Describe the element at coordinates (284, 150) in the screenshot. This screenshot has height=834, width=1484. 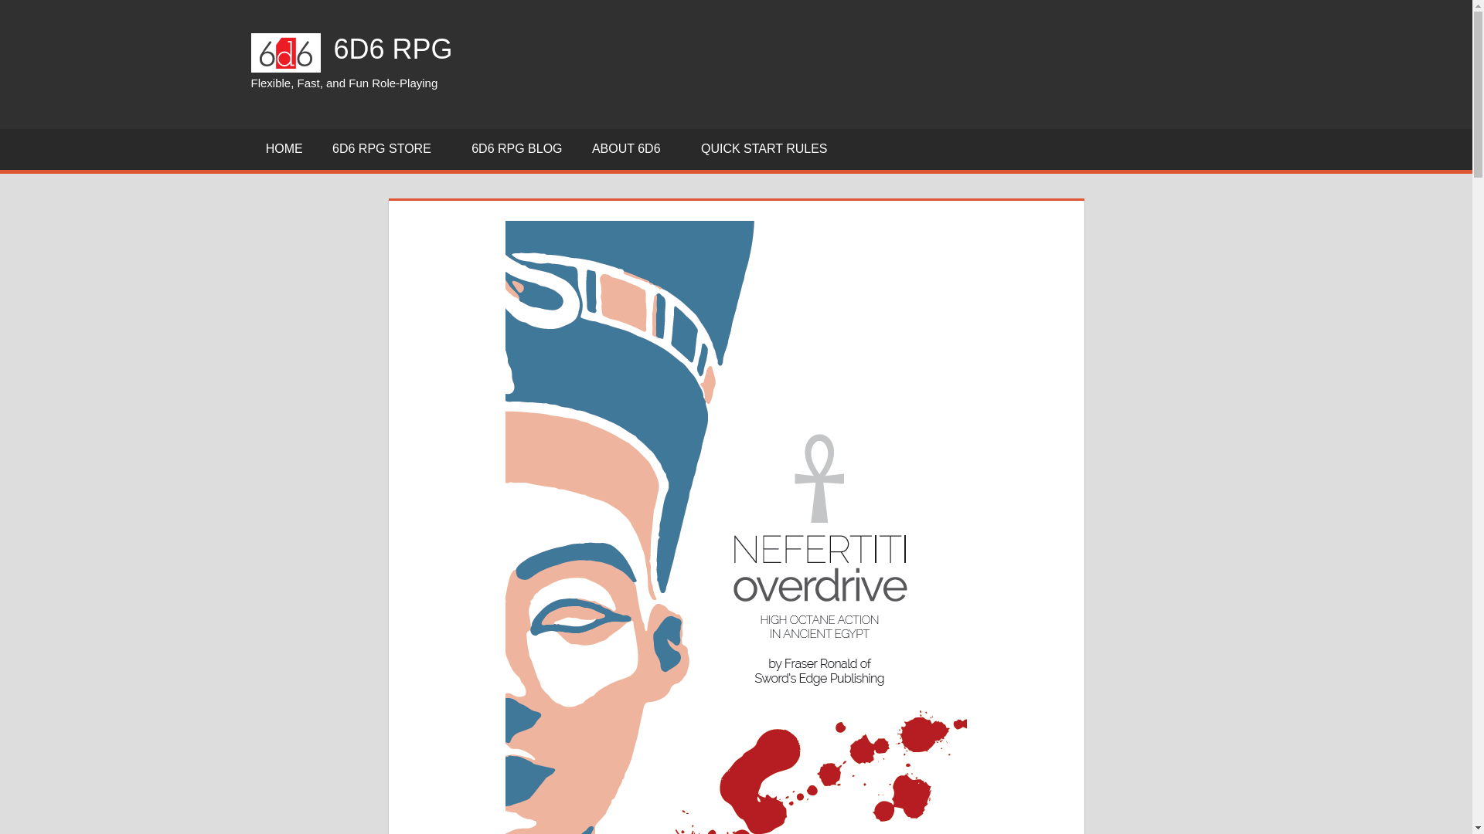
I see `HOME` at that location.